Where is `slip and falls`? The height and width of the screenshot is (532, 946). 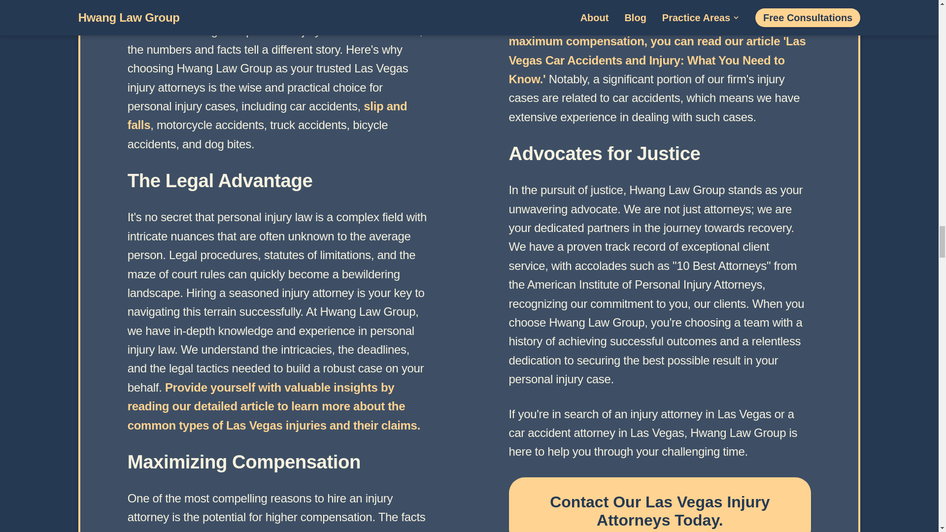 slip and falls is located at coordinates (268, 115).